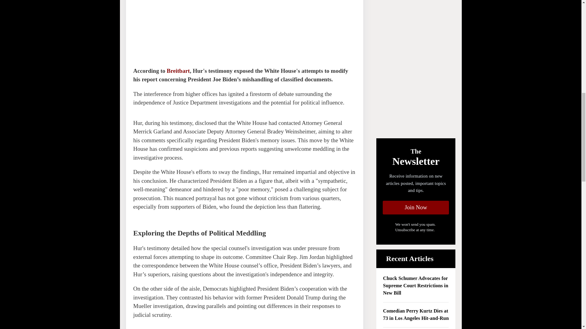 The width and height of the screenshot is (586, 329). Describe the element at coordinates (416, 207) in the screenshot. I see `Join Now` at that location.